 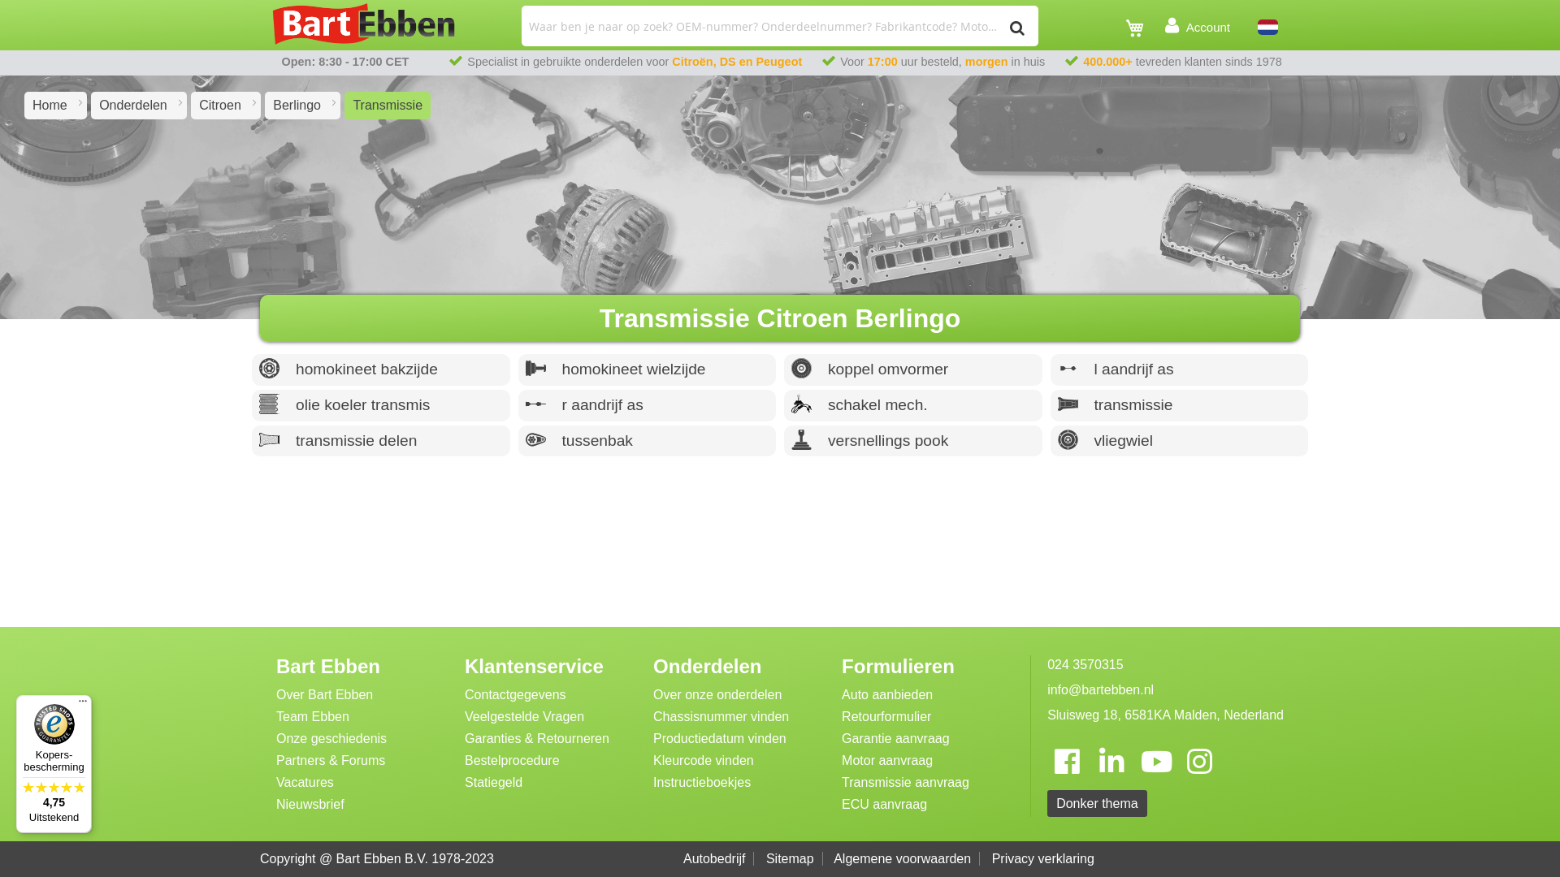 What do you see at coordinates (270, 369) in the screenshot?
I see `delete` at bounding box center [270, 369].